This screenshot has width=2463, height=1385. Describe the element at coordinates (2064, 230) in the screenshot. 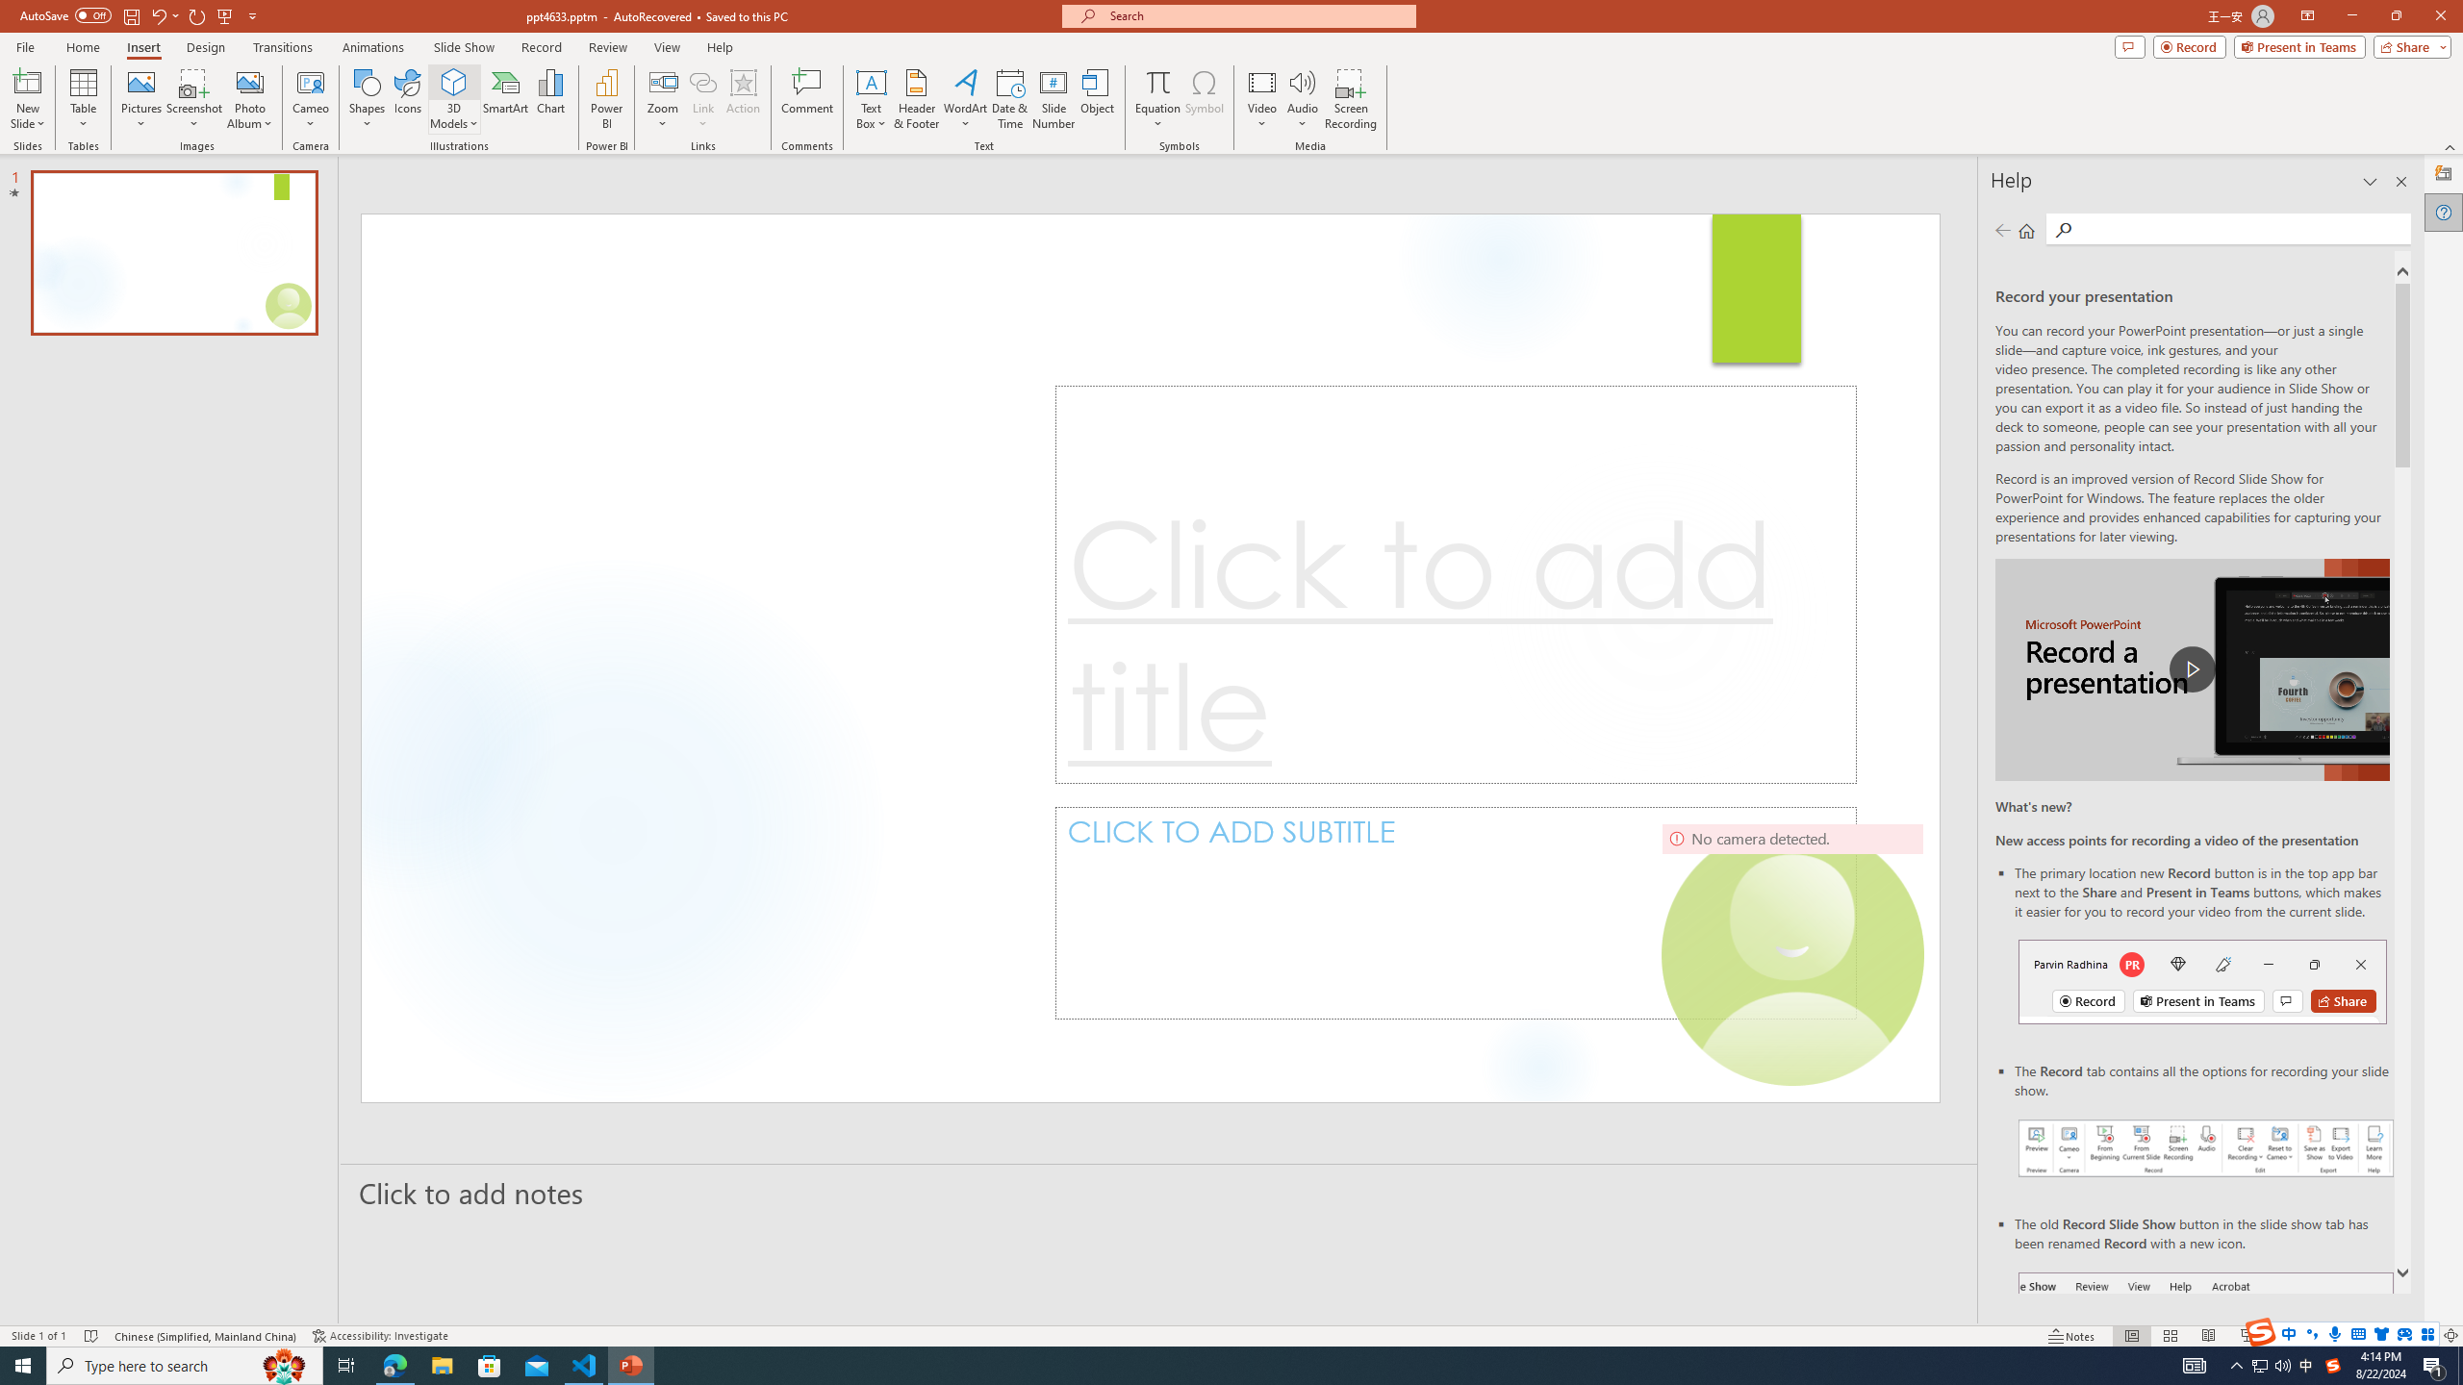

I see `Search` at that location.